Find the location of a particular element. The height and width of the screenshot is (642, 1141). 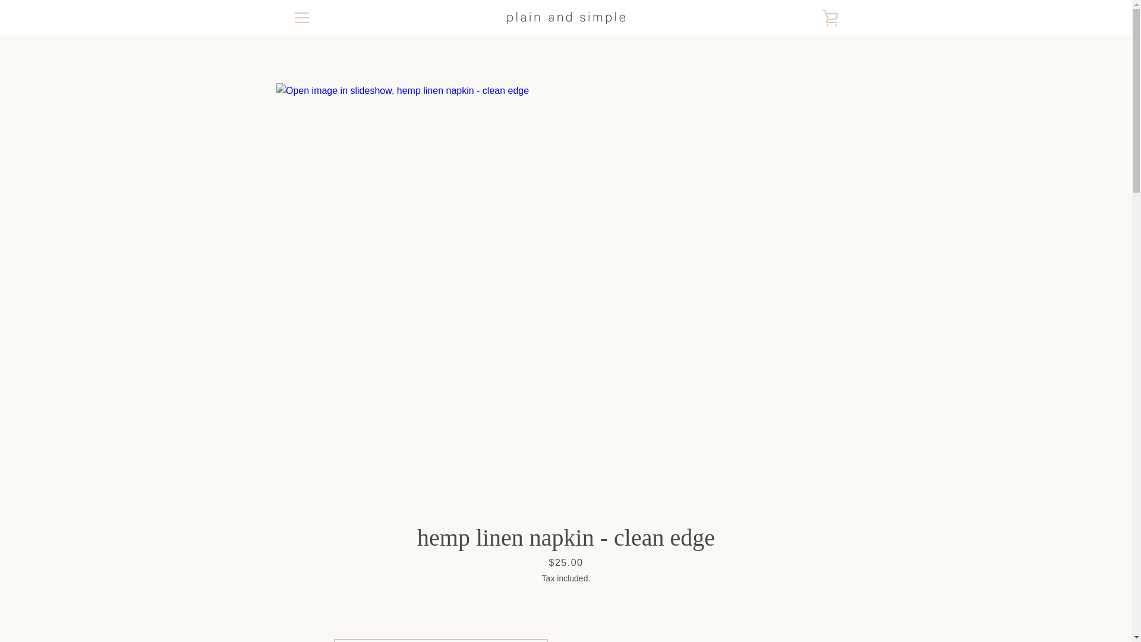

MENU is located at coordinates (301, 18).